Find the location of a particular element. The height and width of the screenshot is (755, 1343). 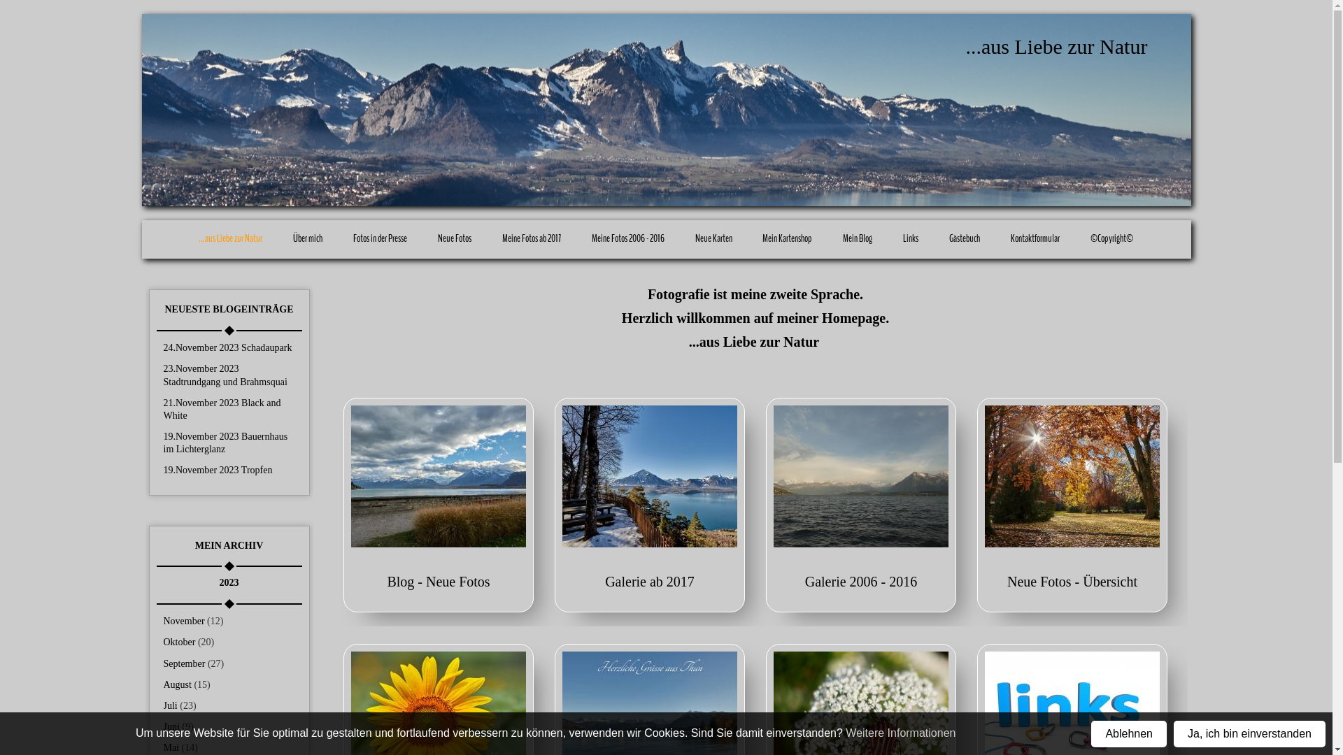

23.November 2023 Stadtrundgang und Brahmsquai is located at coordinates (225, 375).